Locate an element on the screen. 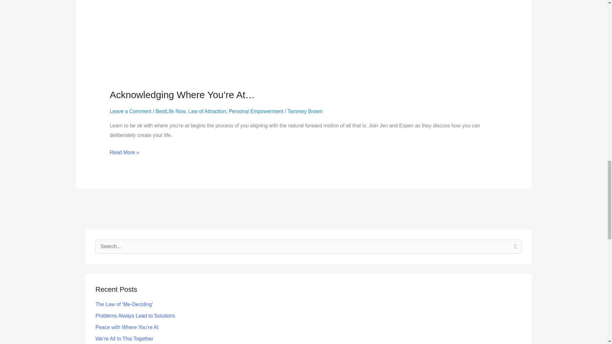  Law of Attraction is located at coordinates (207, 111).